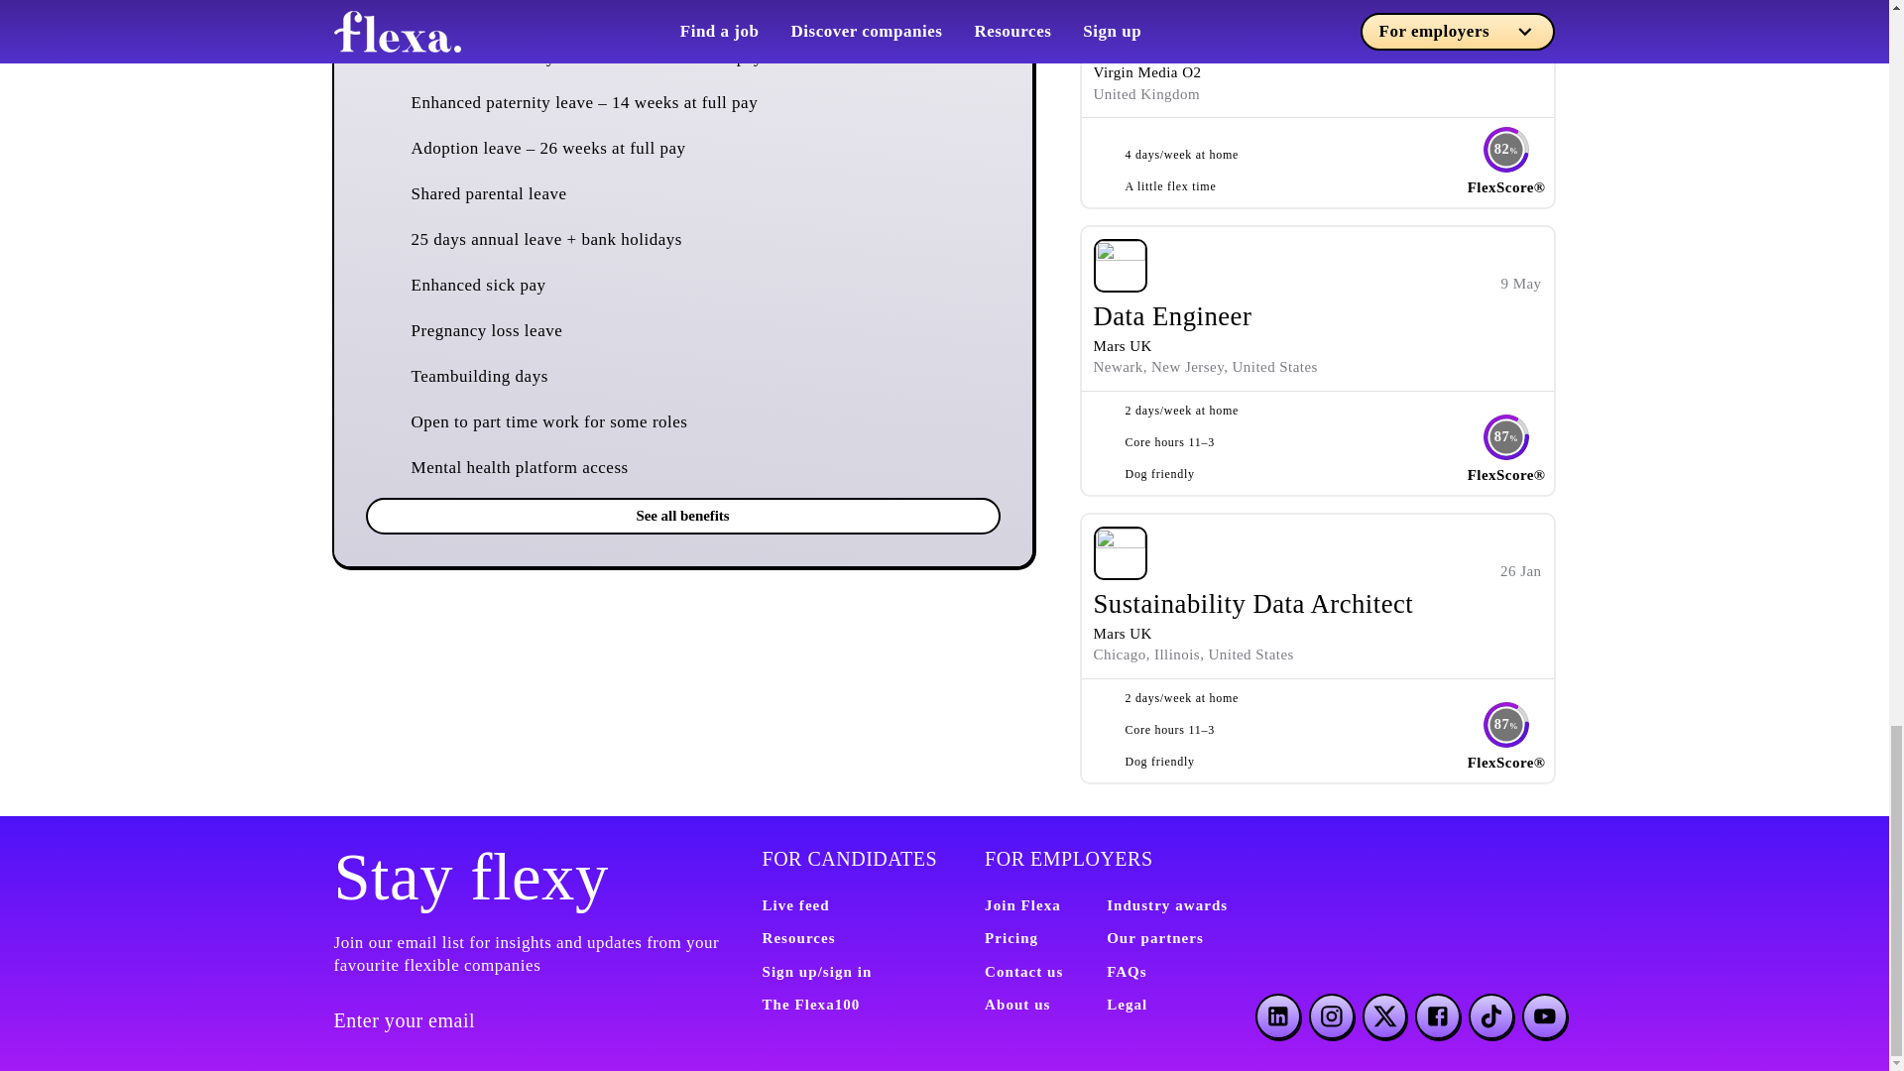  What do you see at coordinates (1023, 972) in the screenshot?
I see `Contact us` at bounding box center [1023, 972].